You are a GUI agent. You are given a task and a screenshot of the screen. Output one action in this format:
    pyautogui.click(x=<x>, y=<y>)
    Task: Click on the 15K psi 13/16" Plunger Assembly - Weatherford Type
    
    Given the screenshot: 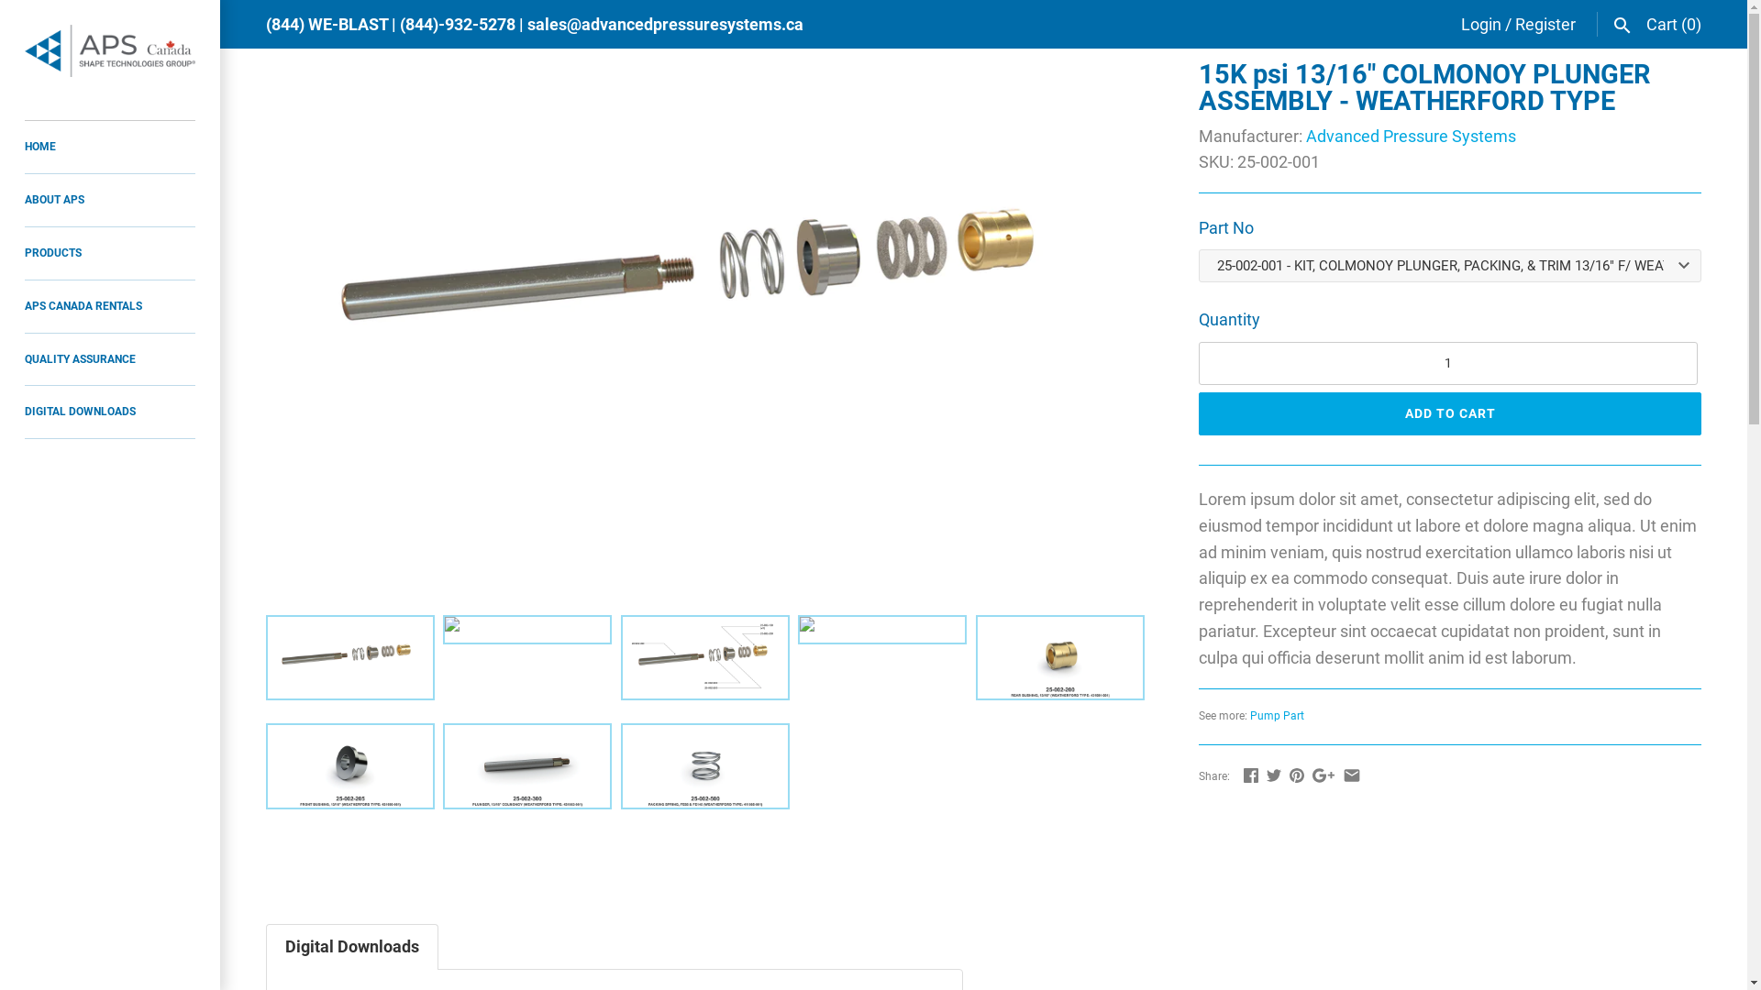 What is the action you would take?
    pyautogui.click(x=710, y=73)
    